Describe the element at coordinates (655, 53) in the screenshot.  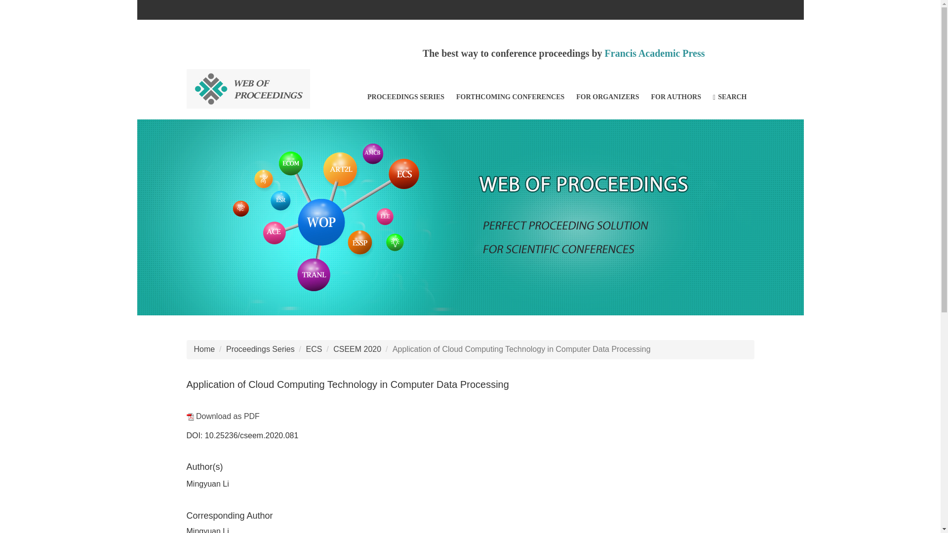
I see `Francis Academic Press` at that location.